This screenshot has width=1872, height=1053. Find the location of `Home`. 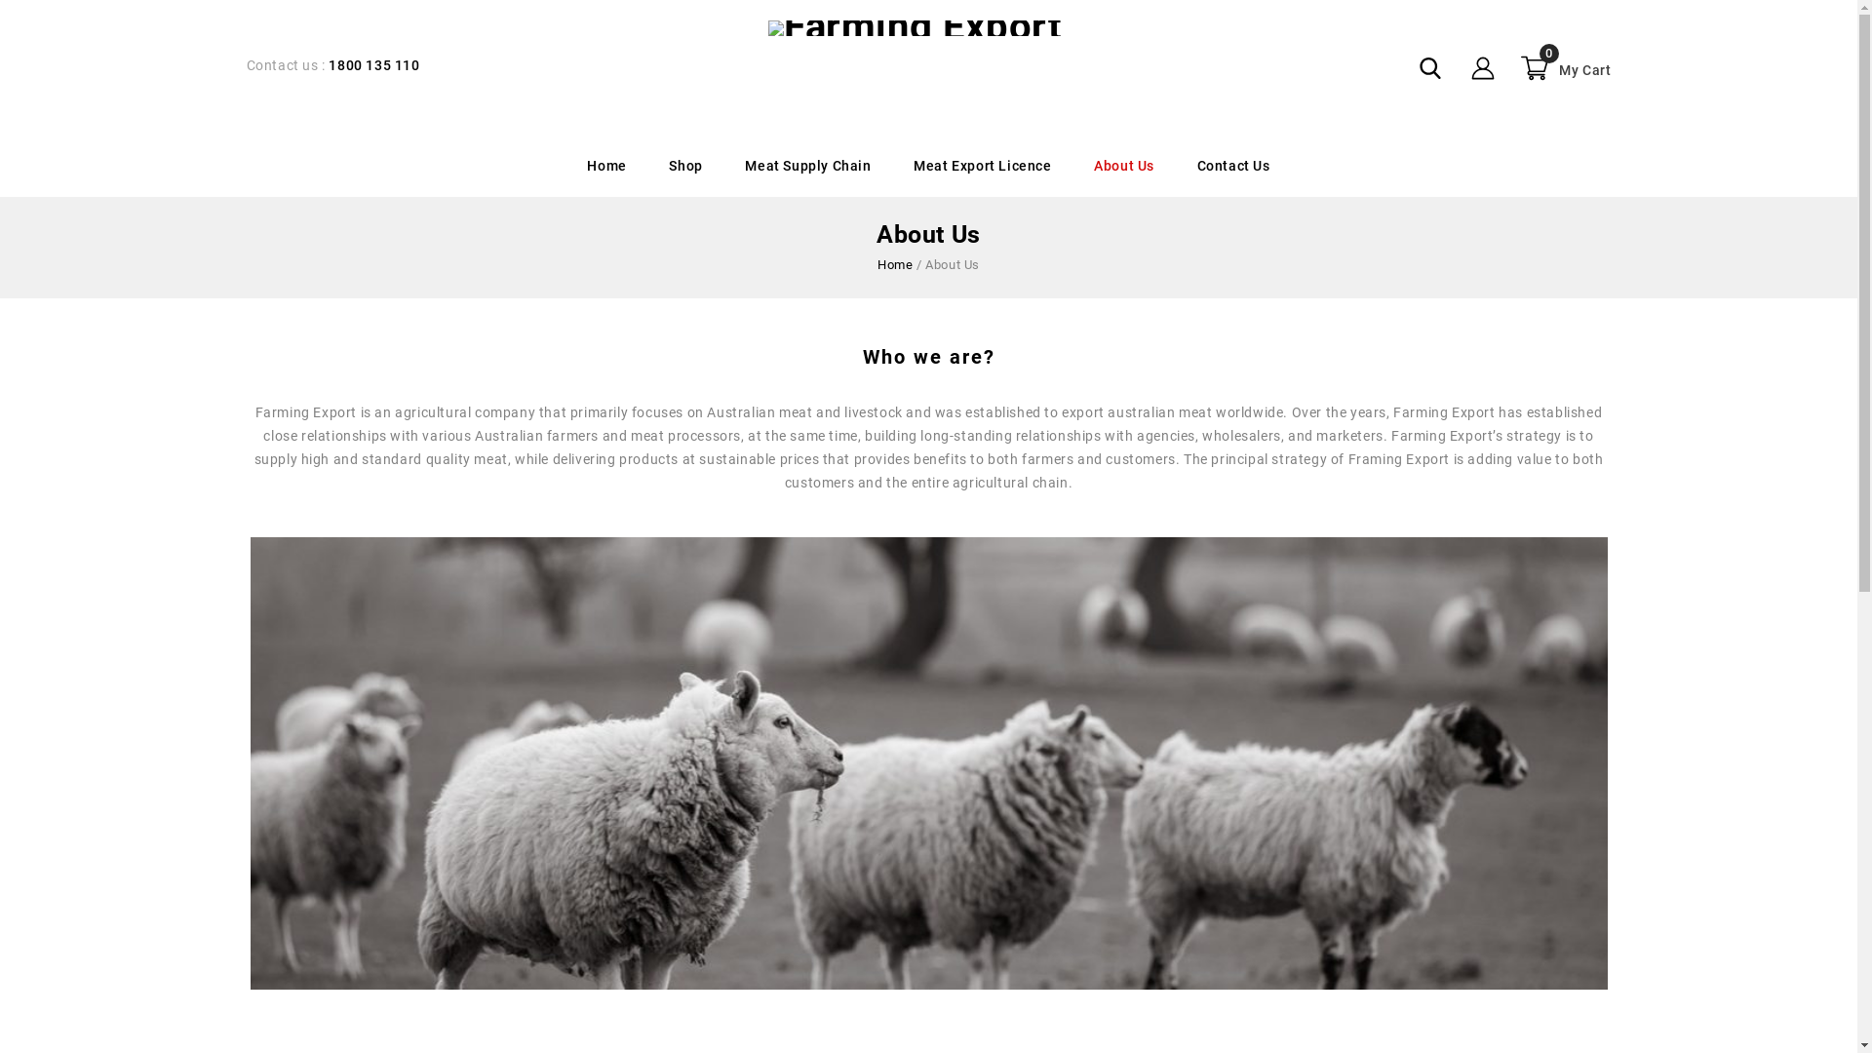

Home is located at coordinates (606, 167).